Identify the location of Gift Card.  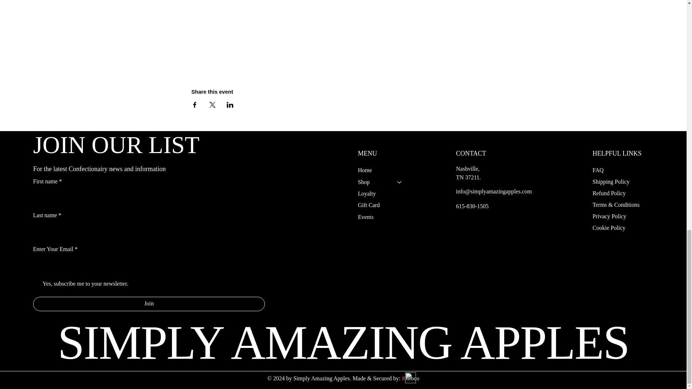
(383, 205).